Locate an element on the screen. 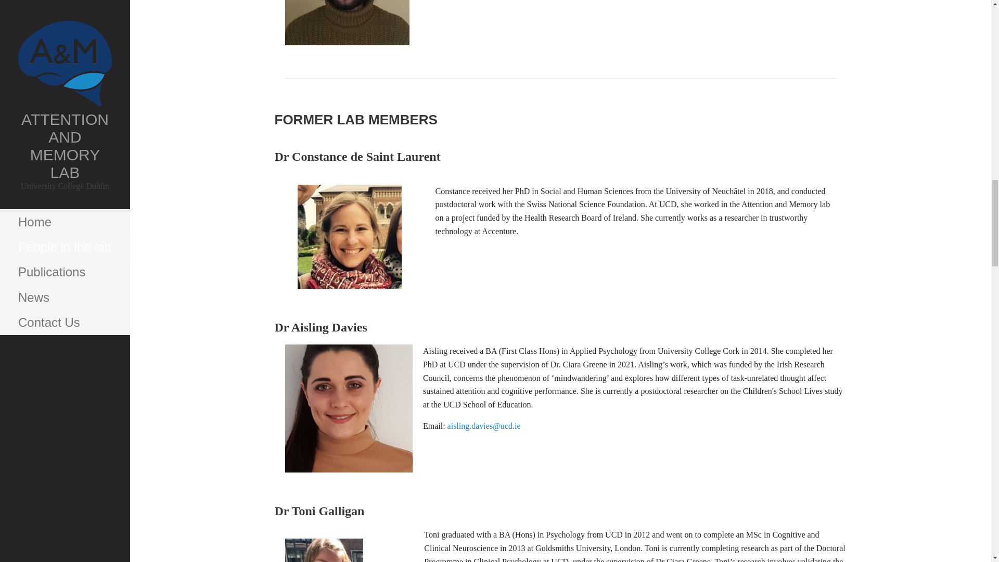 This screenshot has height=562, width=999. Constance is located at coordinates (350, 237).